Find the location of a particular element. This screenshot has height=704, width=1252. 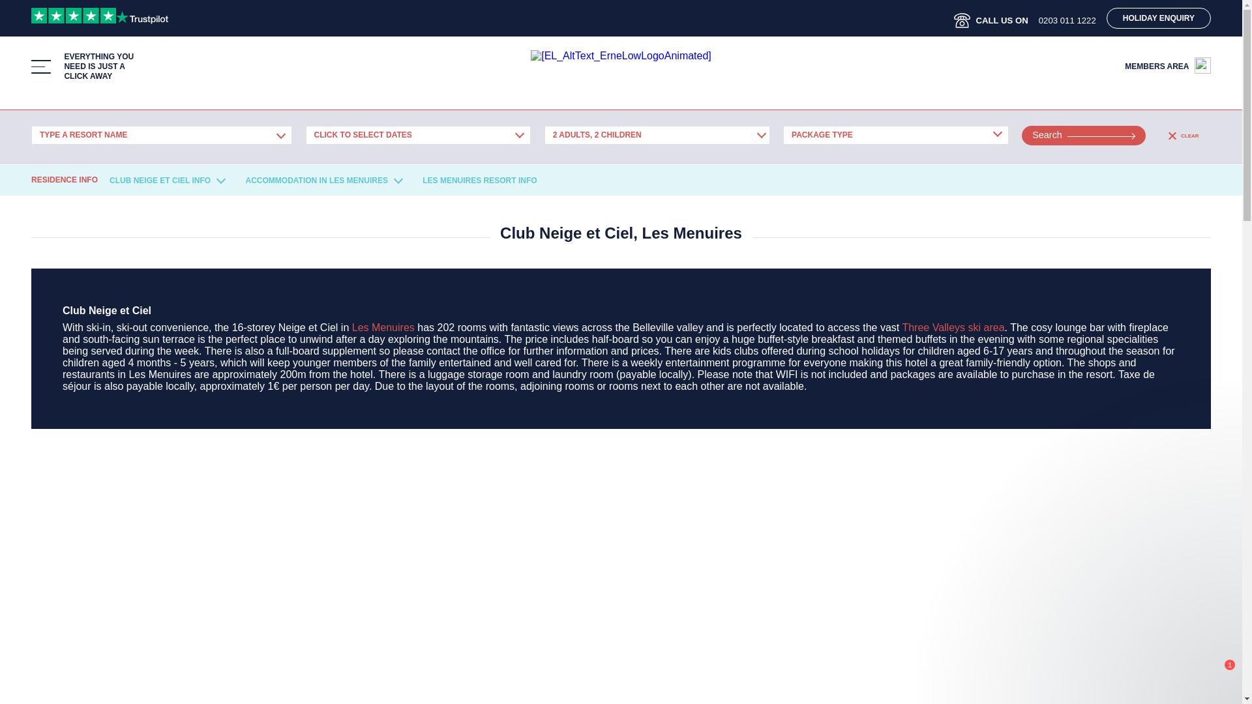

CALL US ON0203 011 1222 is located at coordinates (1030, 20).